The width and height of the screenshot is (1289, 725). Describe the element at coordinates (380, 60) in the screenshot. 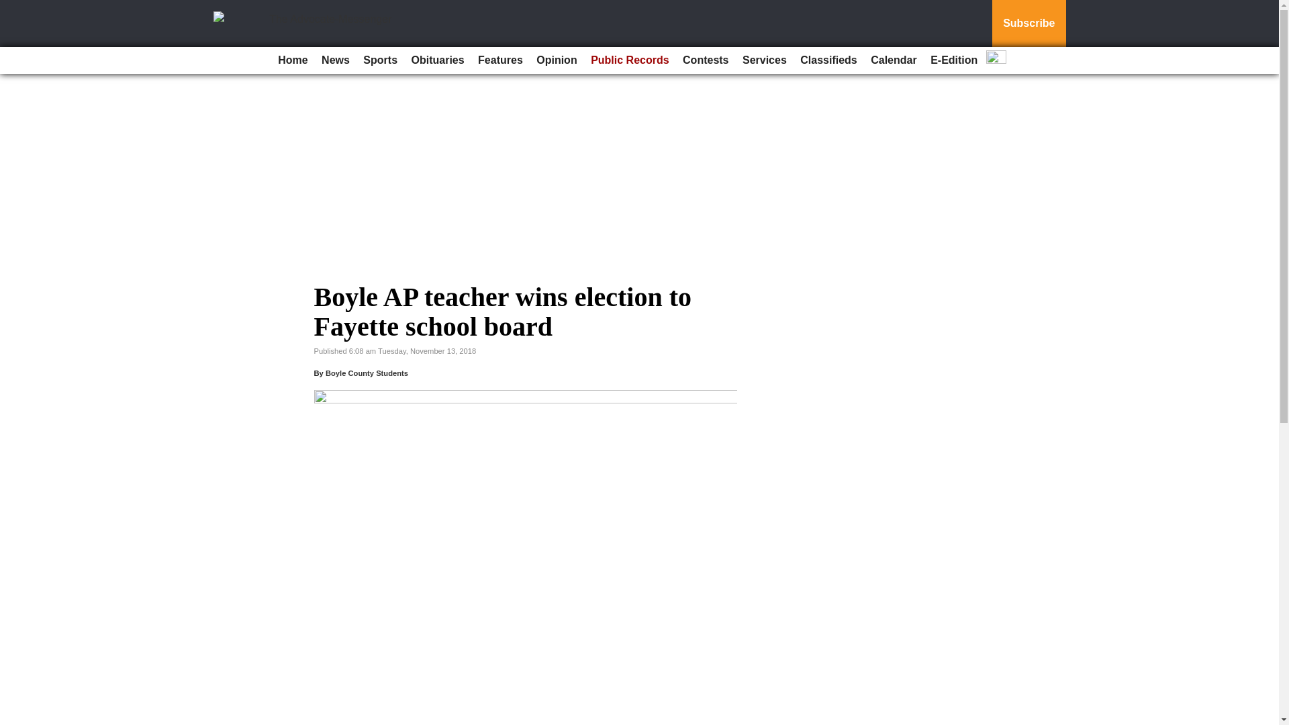

I see `Sports` at that location.